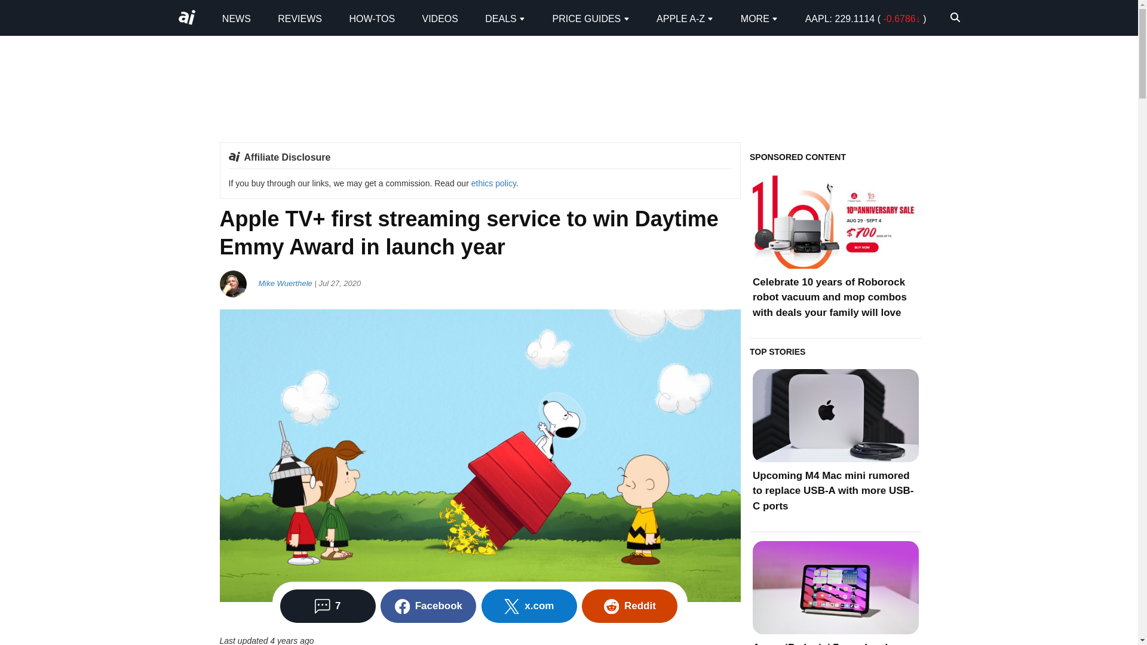 The image size is (1147, 645). What do you see at coordinates (372, 18) in the screenshot?
I see `How-Tos` at bounding box center [372, 18].